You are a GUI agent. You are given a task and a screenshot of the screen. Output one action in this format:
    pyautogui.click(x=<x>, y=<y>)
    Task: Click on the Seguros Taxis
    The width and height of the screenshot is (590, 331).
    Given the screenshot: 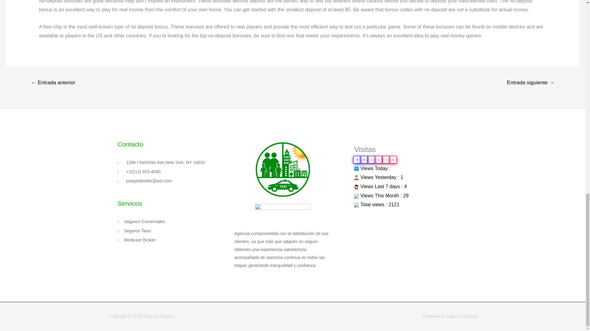 What is the action you would take?
    pyautogui.click(x=176, y=231)
    